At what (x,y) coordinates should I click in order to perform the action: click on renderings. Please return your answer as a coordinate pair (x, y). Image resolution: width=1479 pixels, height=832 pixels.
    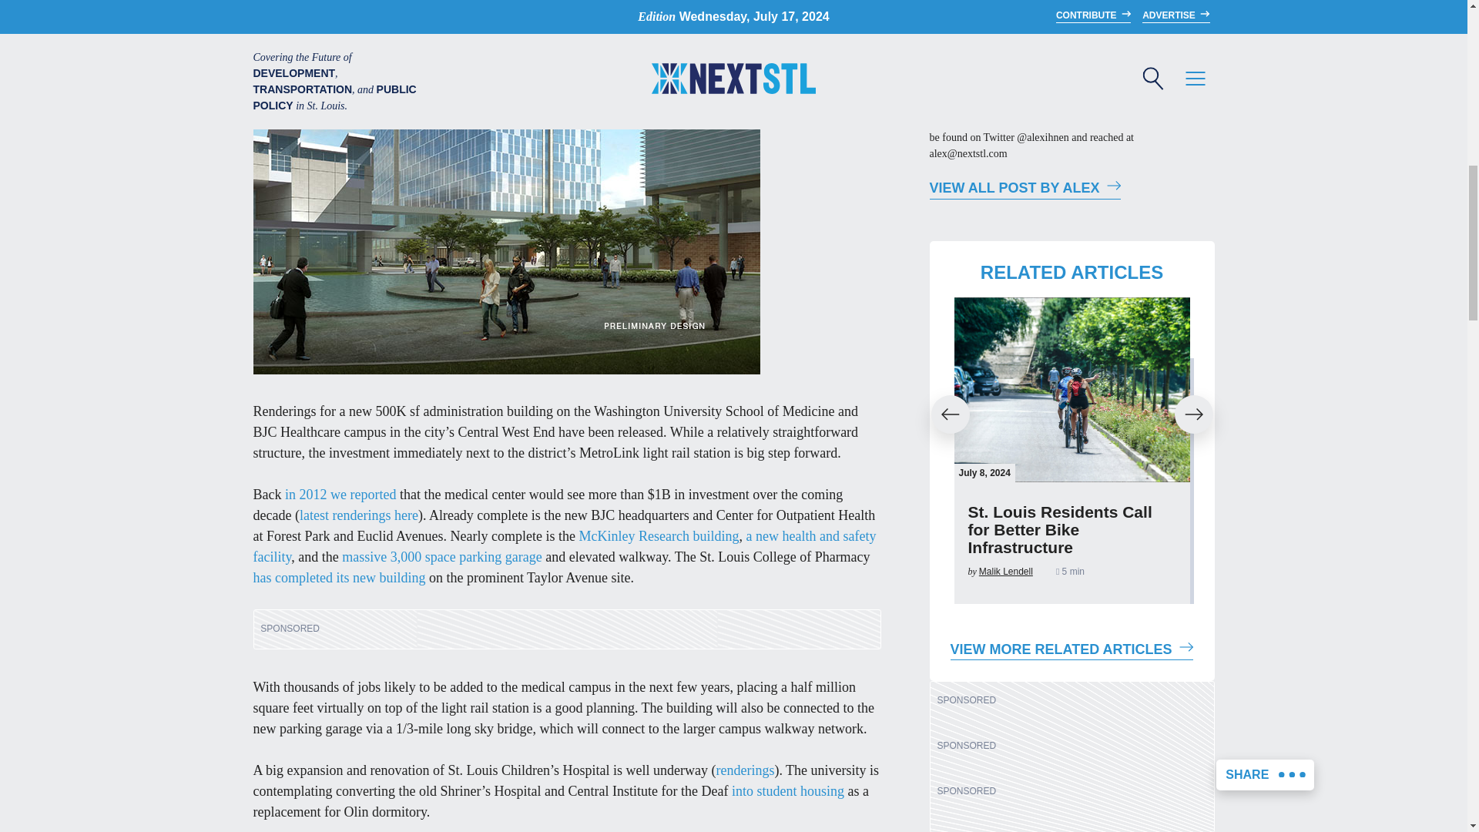
    Looking at the image, I should click on (744, 770).